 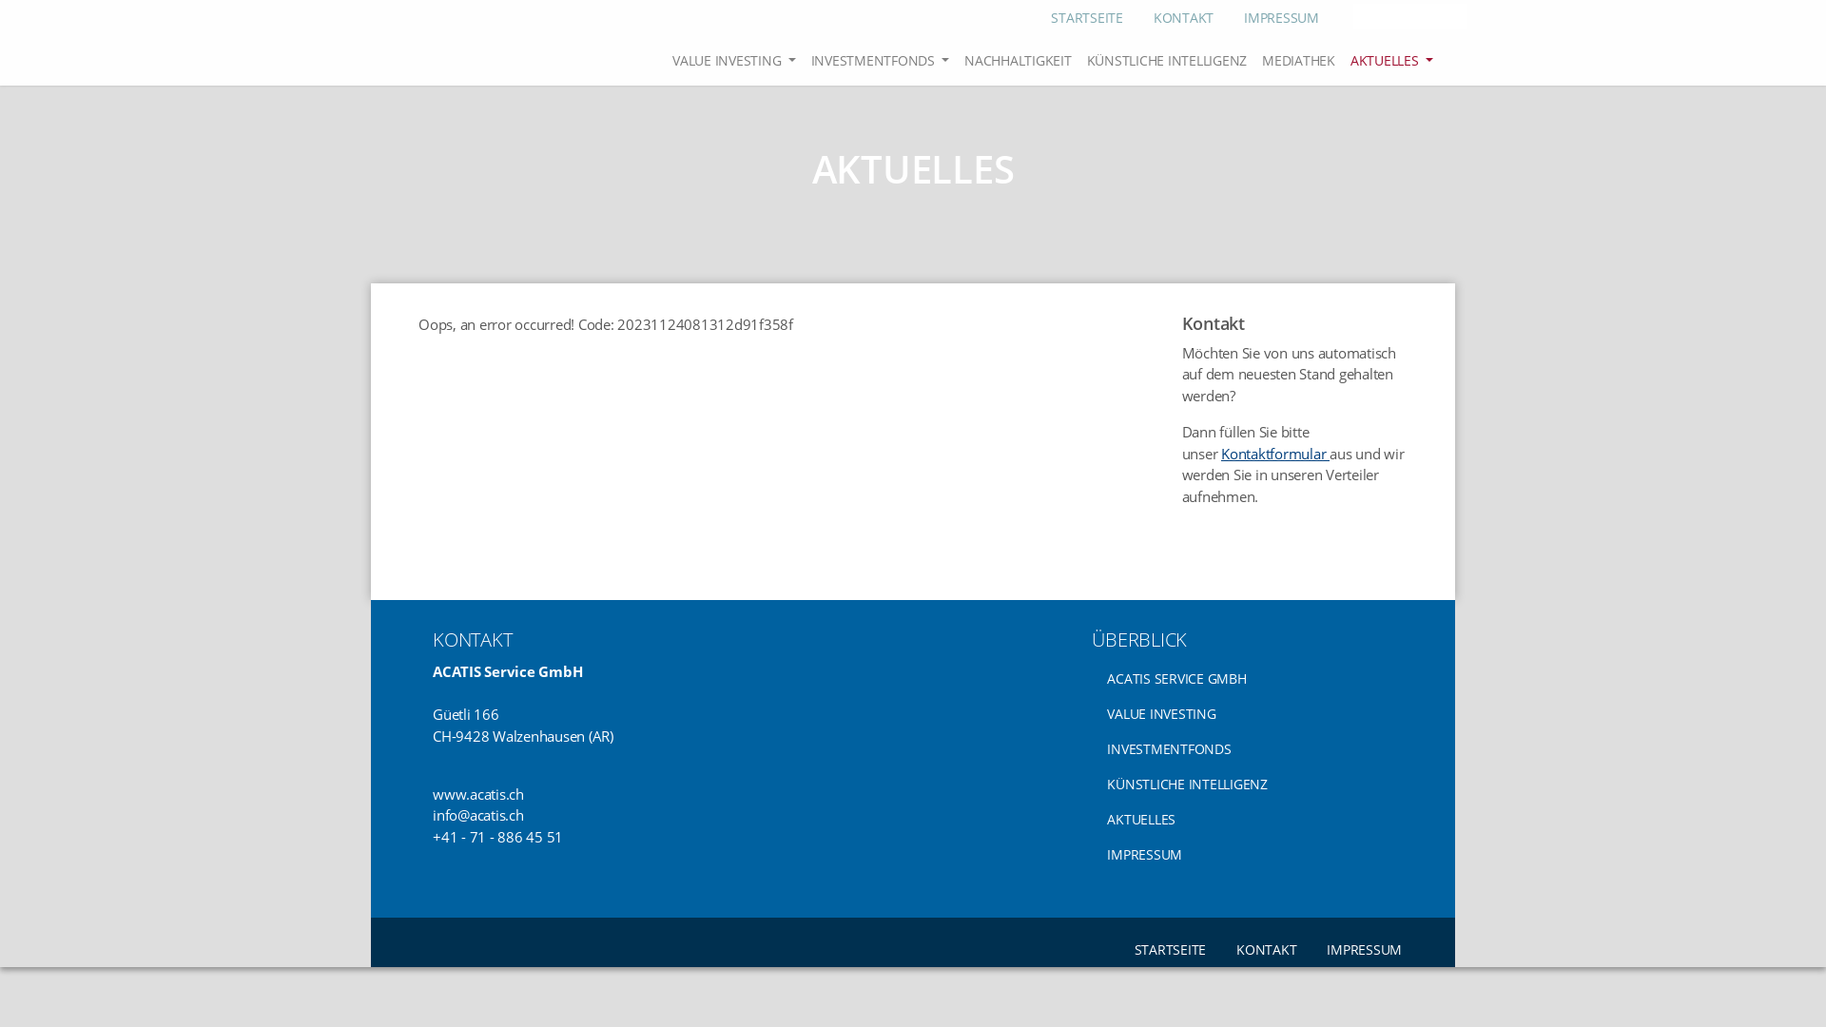 I want to click on INVESTMENTFONDS, so click(x=881, y=61).